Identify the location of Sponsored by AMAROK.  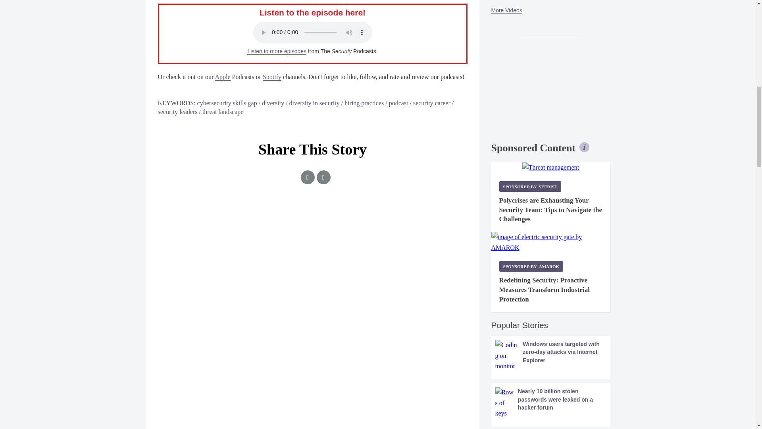
(531, 266).